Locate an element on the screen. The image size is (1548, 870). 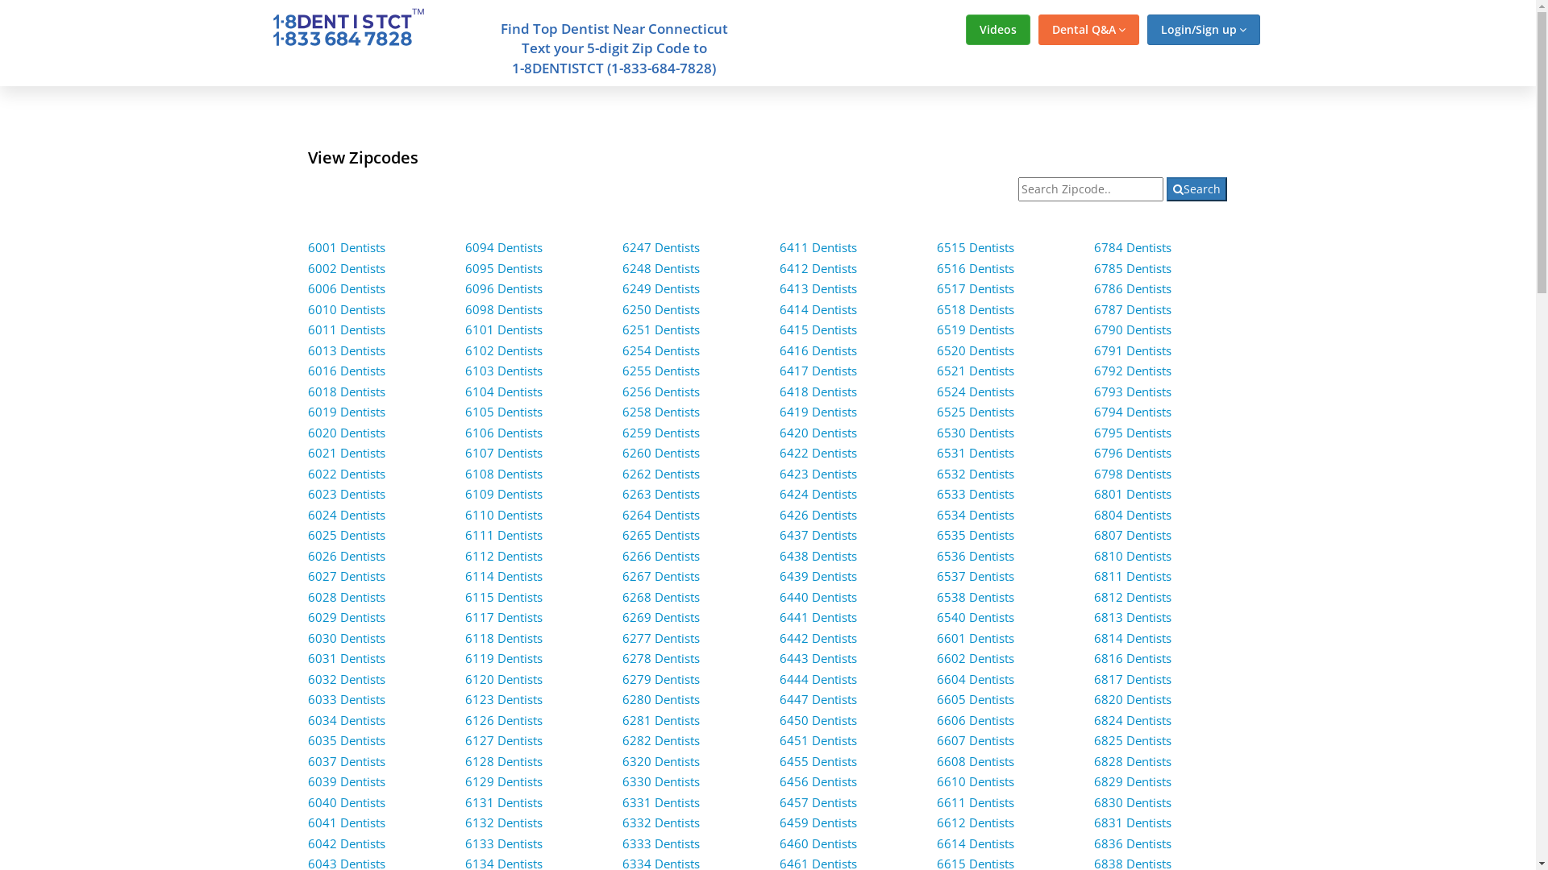
6417 Dentists is located at coordinates (818, 371).